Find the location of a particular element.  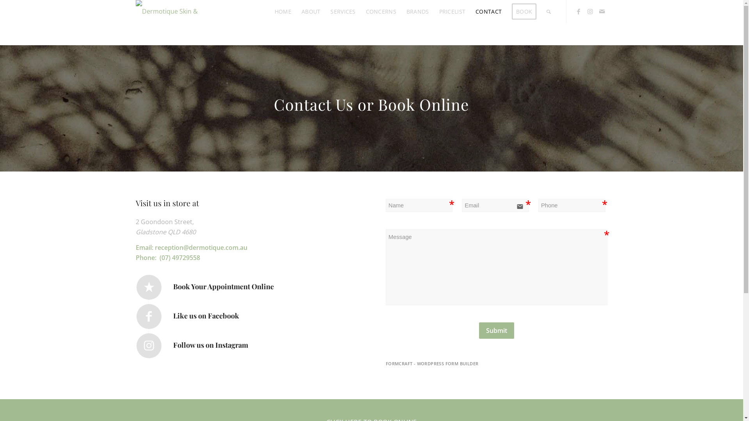

BOOK is located at coordinates (524, 12).